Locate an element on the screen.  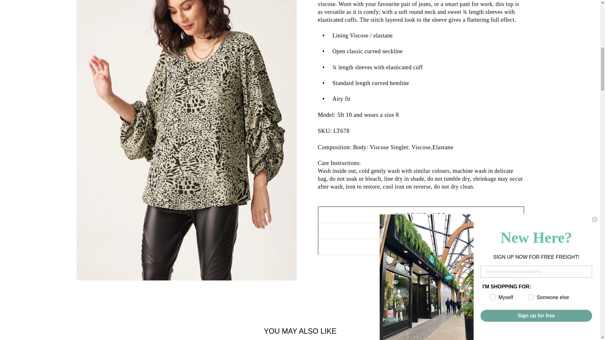
Pin on Pinterest is located at coordinates (437, 269).